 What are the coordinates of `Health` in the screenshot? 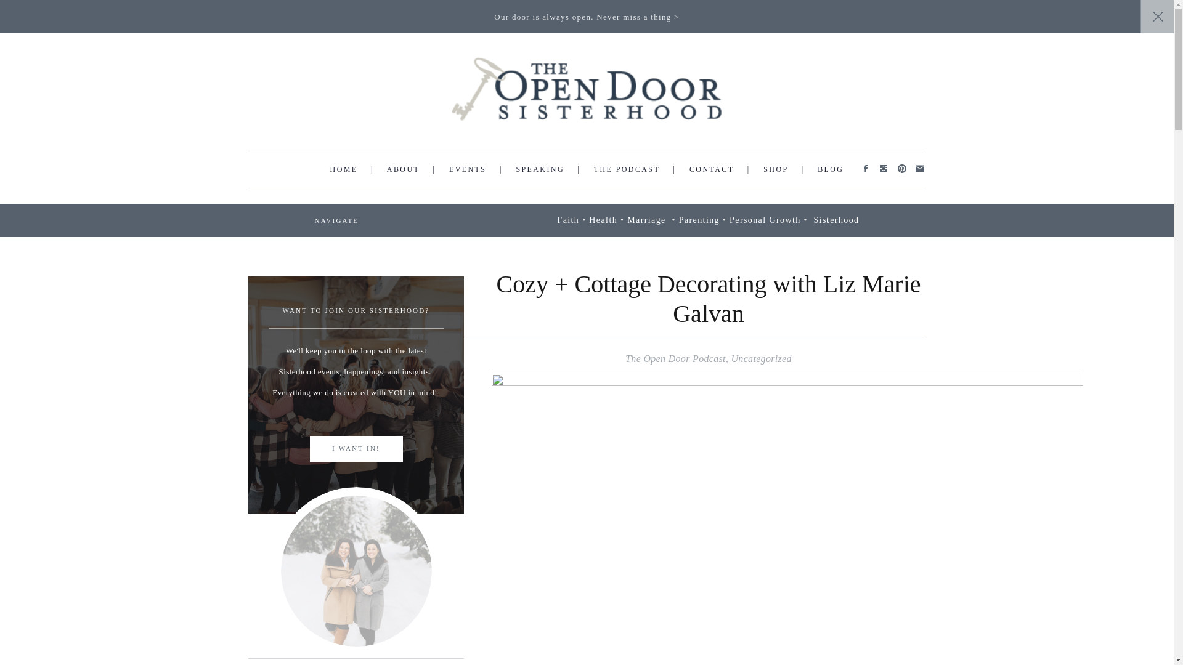 It's located at (603, 220).